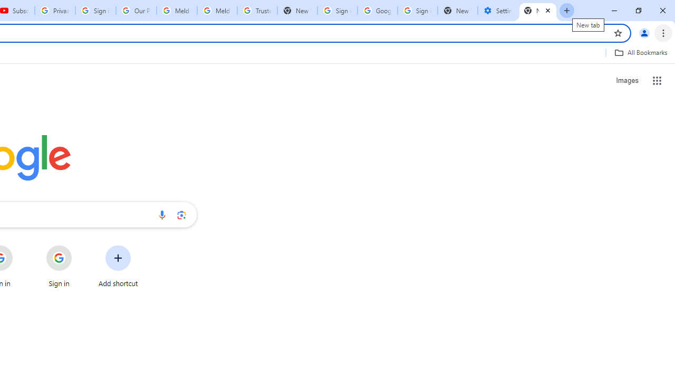  What do you see at coordinates (378, 11) in the screenshot?
I see `Google Cybersecurity Innovations - Google Safety Center` at bounding box center [378, 11].